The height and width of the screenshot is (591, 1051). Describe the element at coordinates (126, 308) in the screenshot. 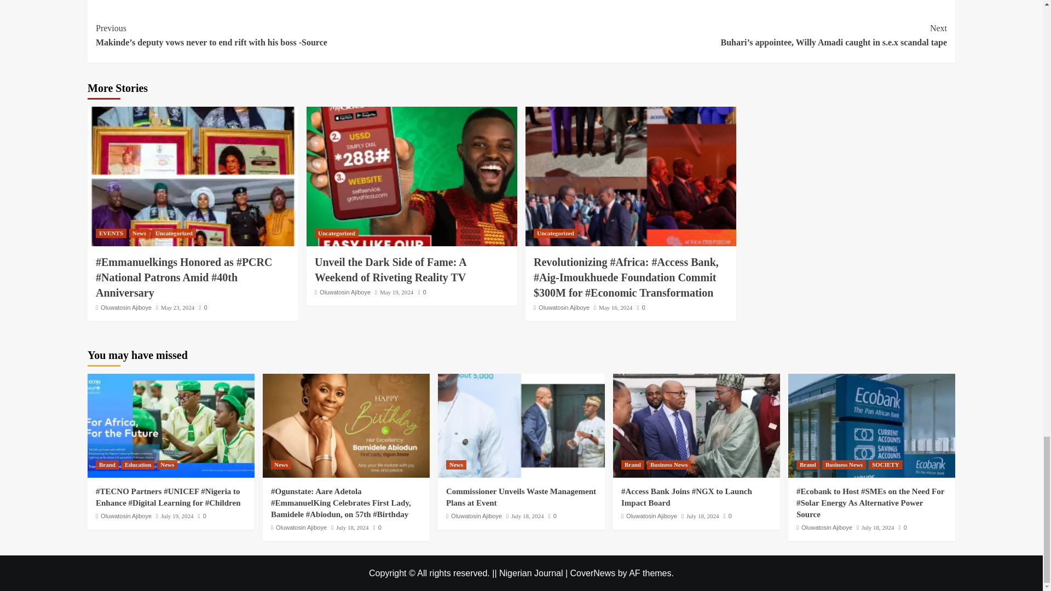

I see `Oluwatosin Ajiboye` at that location.